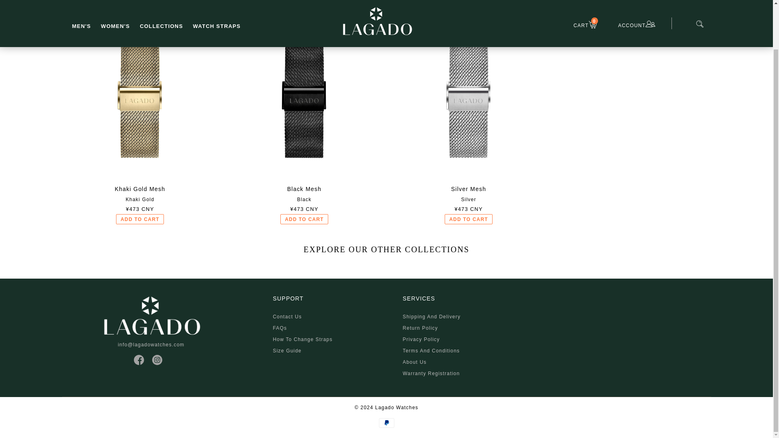  Describe the element at coordinates (304, 219) in the screenshot. I see `Add to cart` at that location.